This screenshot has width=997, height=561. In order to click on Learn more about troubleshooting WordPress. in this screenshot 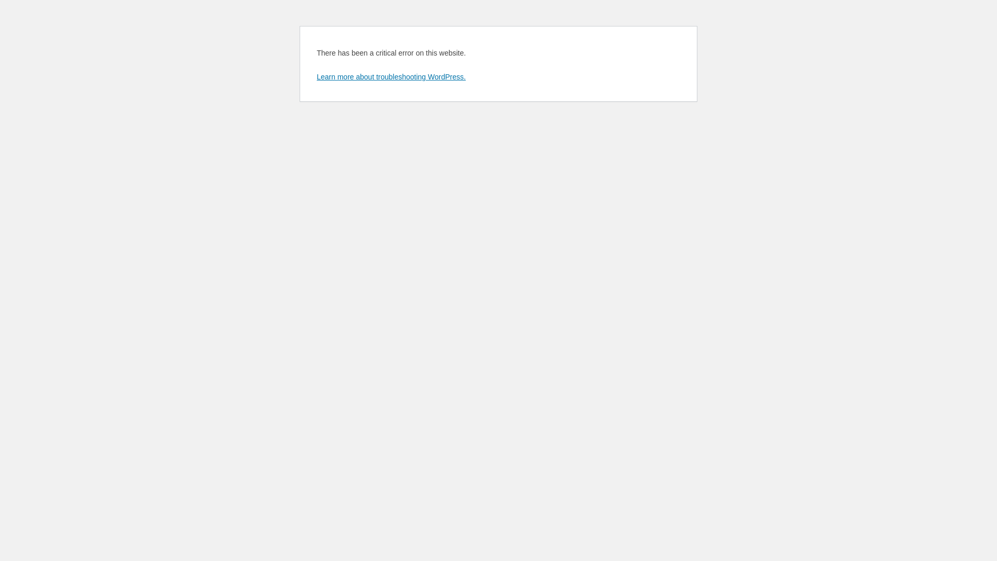, I will do `click(392, 77)`.